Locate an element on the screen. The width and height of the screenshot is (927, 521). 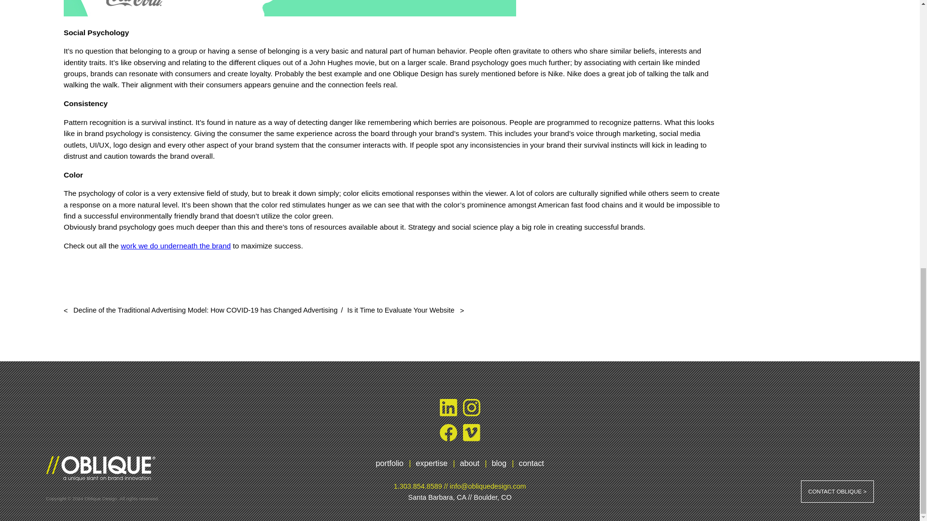
portfolio is located at coordinates (389, 463).